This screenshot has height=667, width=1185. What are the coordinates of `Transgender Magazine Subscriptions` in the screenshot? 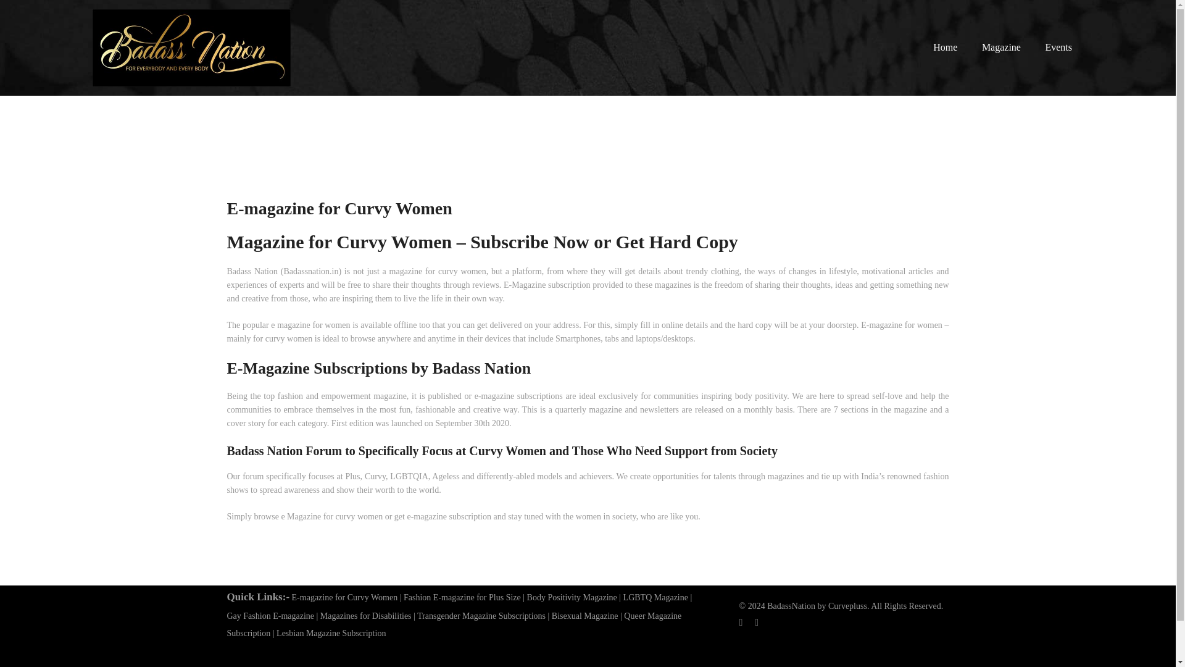 It's located at (481, 616).